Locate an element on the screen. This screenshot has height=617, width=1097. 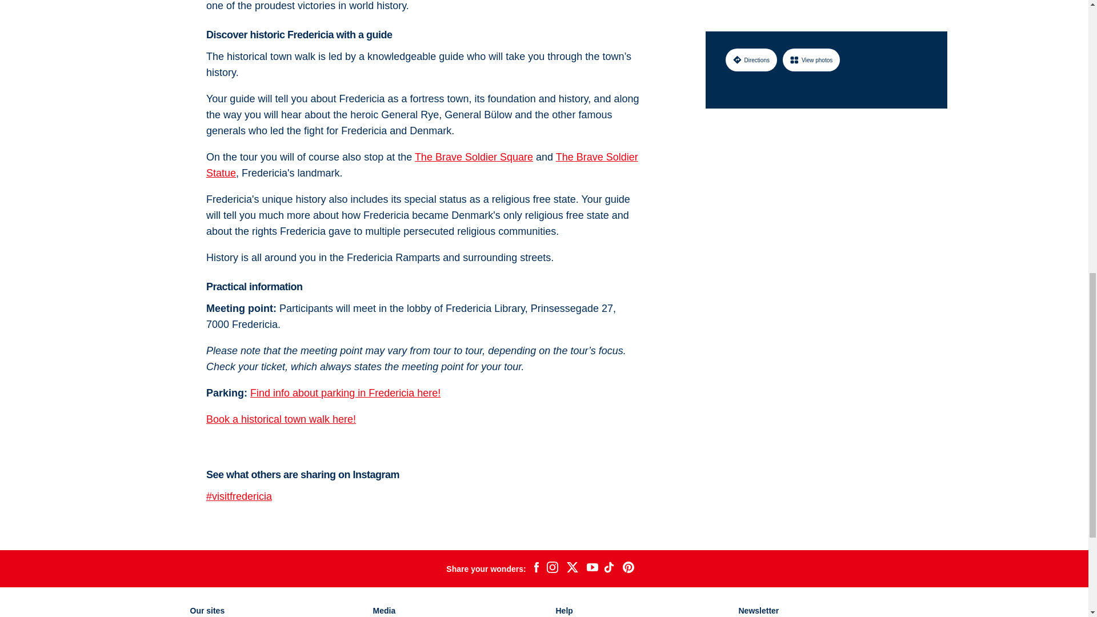
Find info about parking in Fredericia here! is located at coordinates (345, 393).